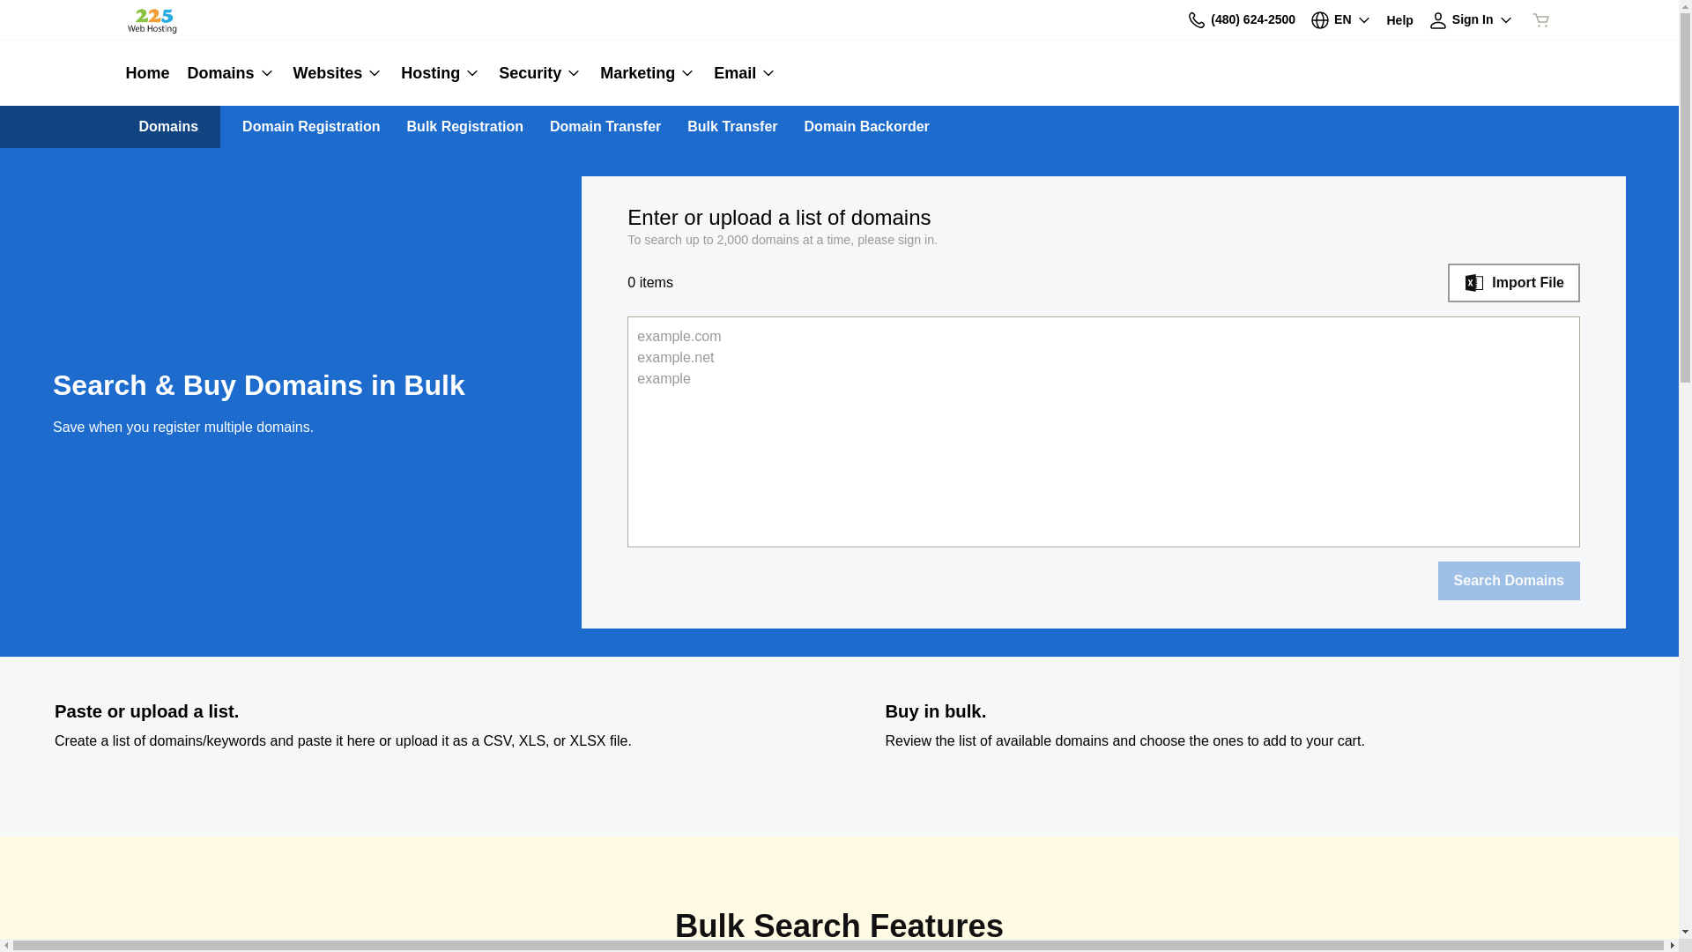 This screenshot has height=952, width=1692. What do you see at coordinates (649, 73) in the screenshot?
I see `Marketing` at bounding box center [649, 73].